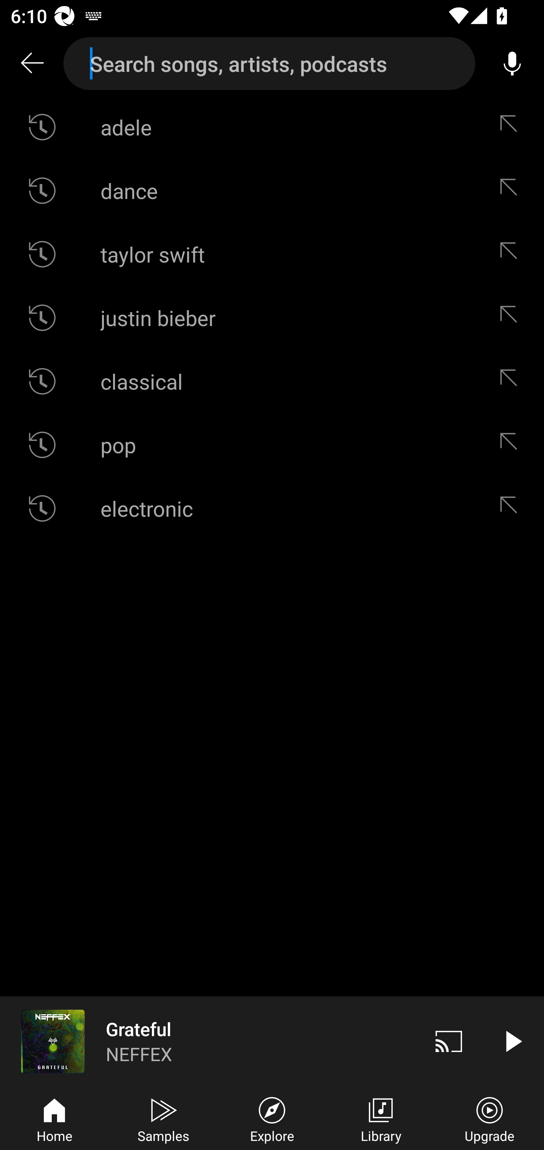 The image size is (544, 1150). Describe the element at coordinates (209, 1041) in the screenshot. I see `Grateful NEFFEX` at that location.